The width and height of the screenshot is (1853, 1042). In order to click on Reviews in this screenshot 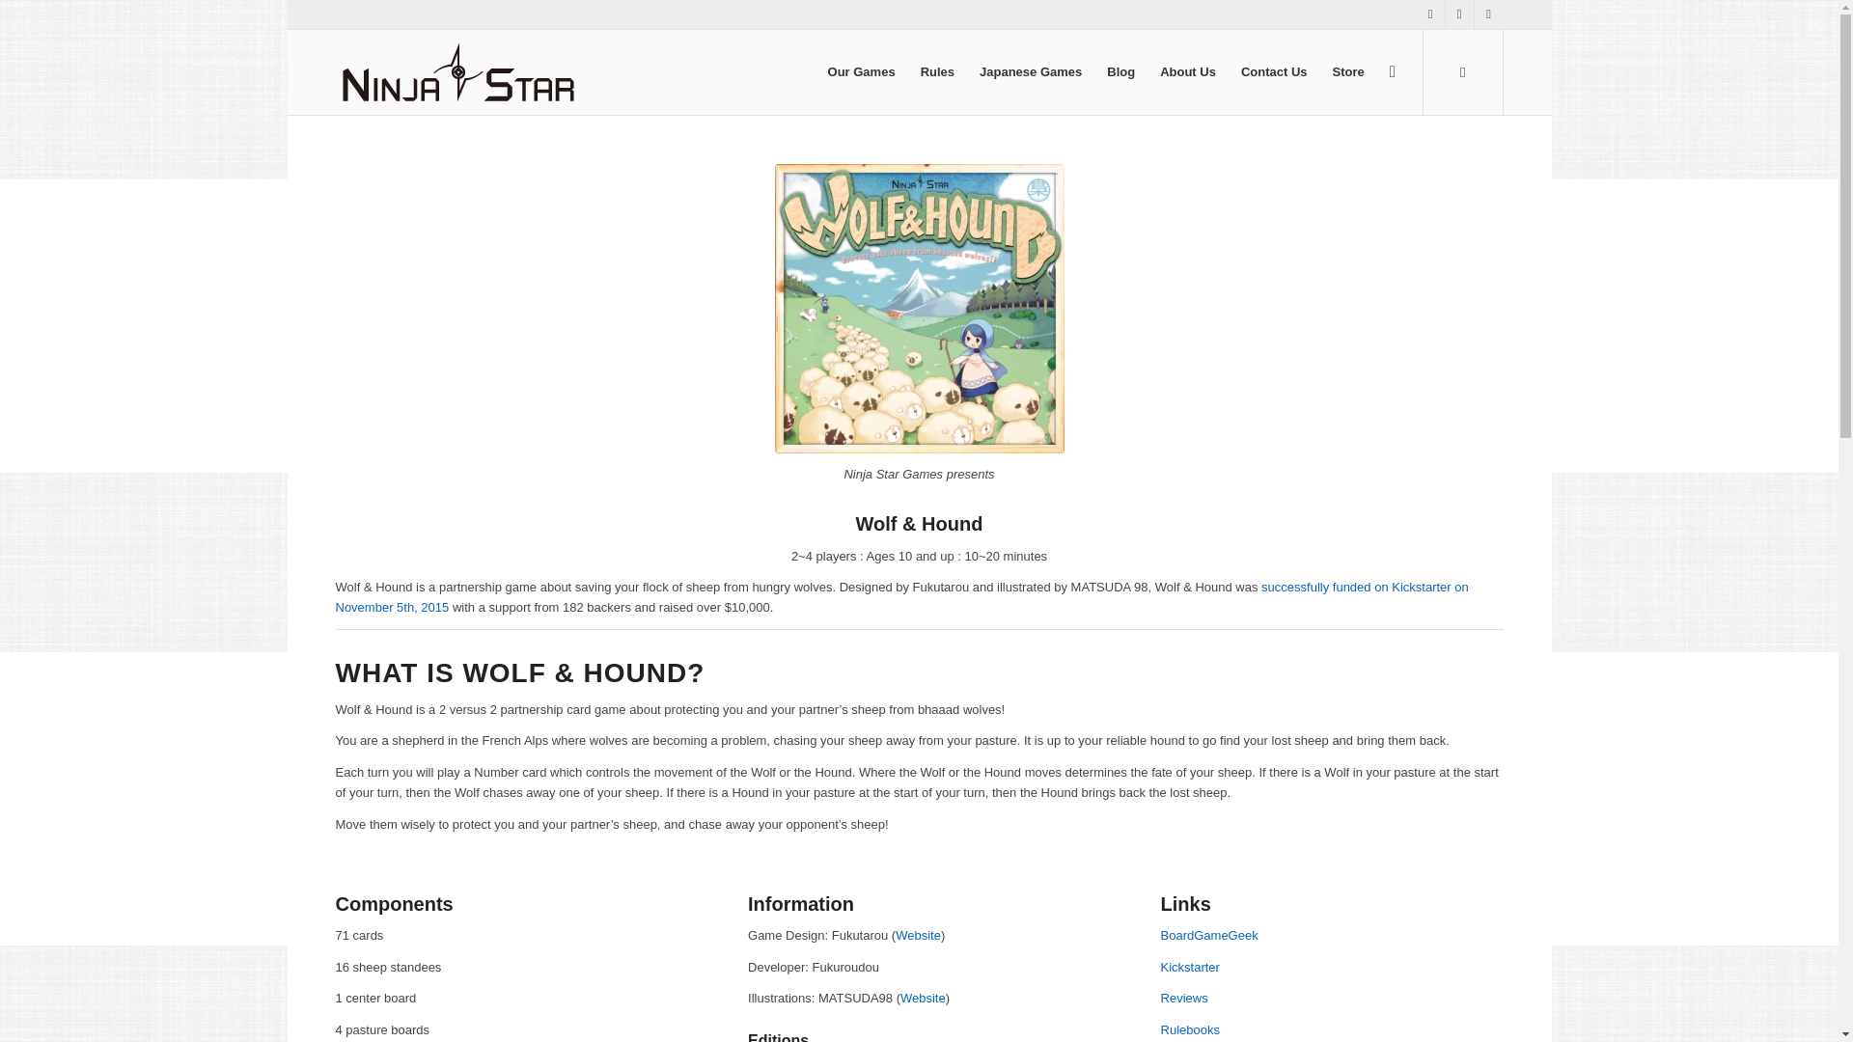, I will do `click(1184, 998)`.